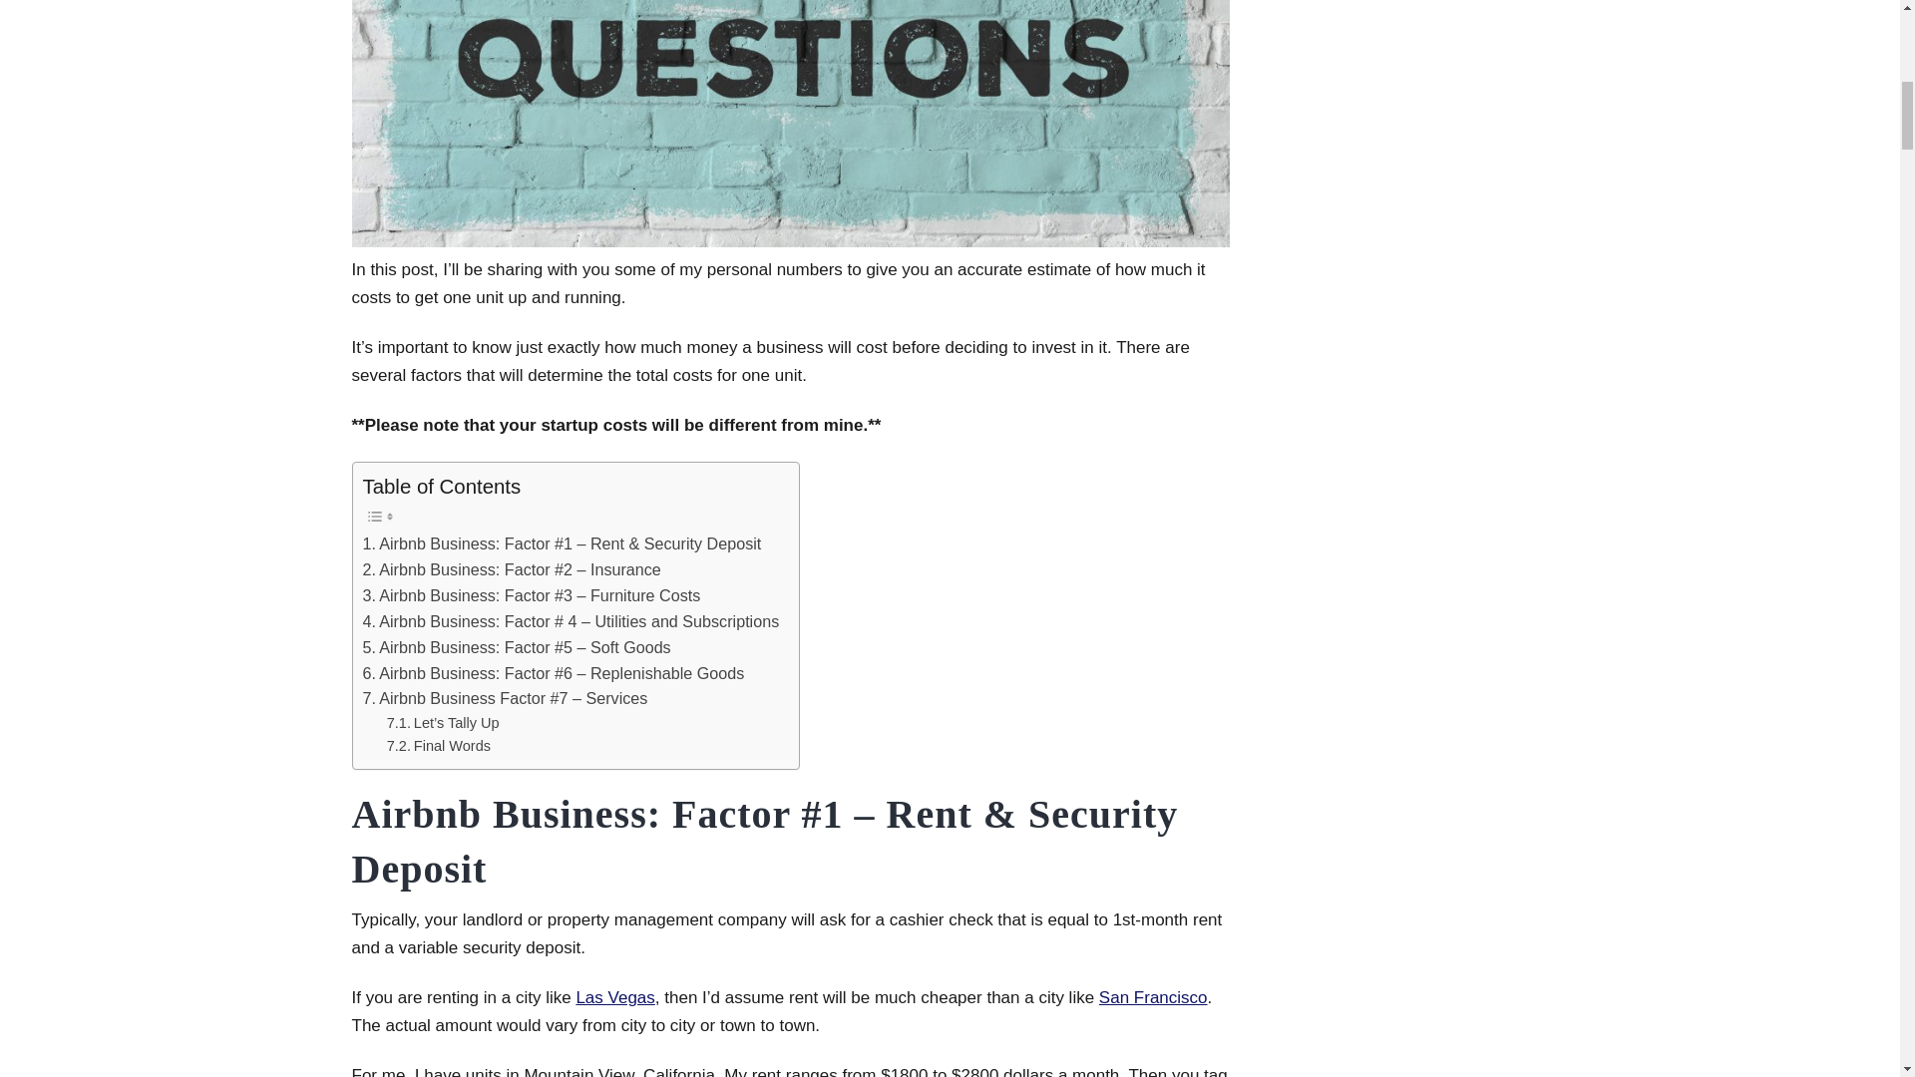 Image resolution: width=1915 pixels, height=1077 pixels. Describe the element at coordinates (614, 997) in the screenshot. I see `Las Vegas` at that location.